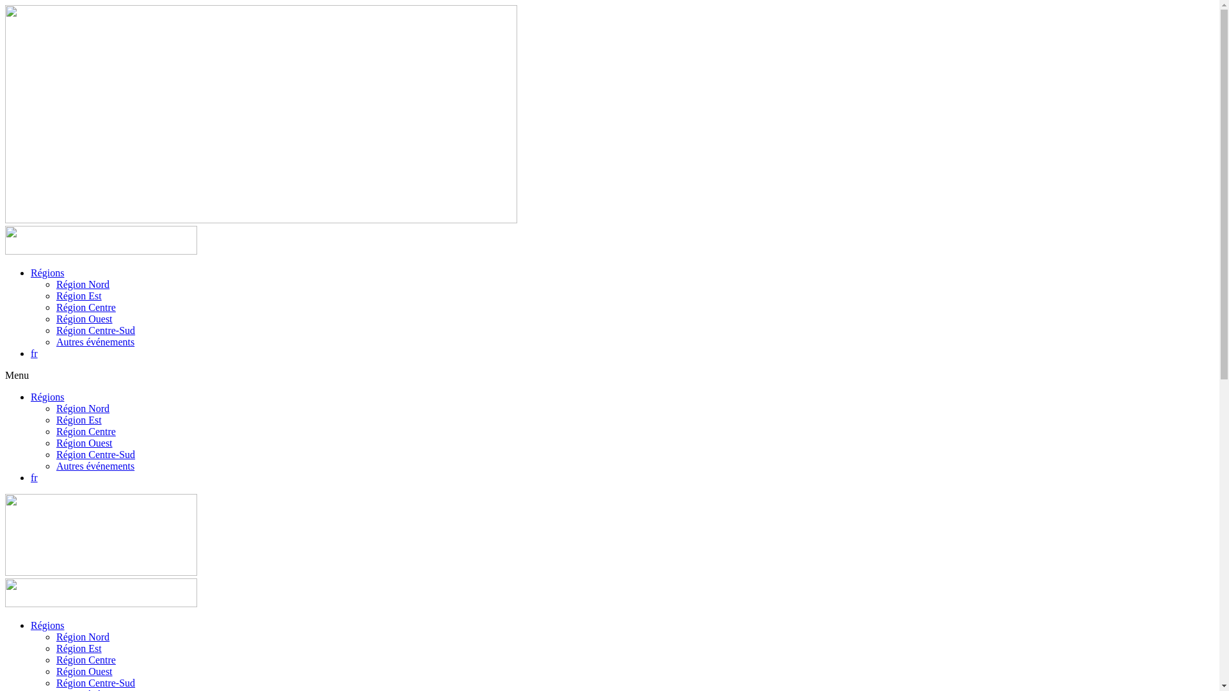 The height and width of the screenshot is (691, 1229). Describe the element at coordinates (35, 477) in the screenshot. I see `fr` at that location.